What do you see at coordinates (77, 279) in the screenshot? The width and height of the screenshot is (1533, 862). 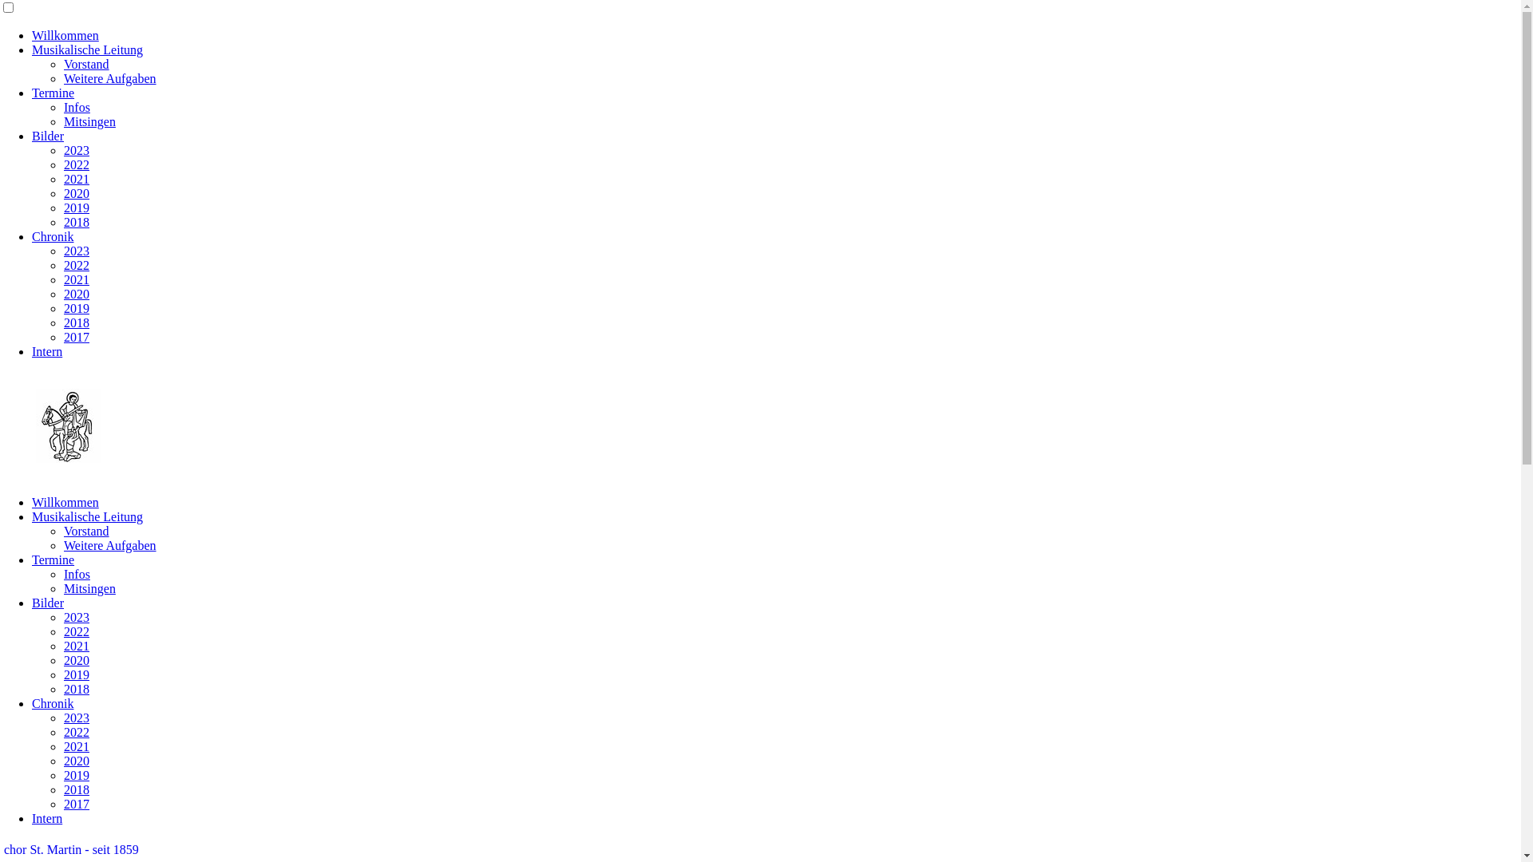 I see `2021` at bounding box center [77, 279].